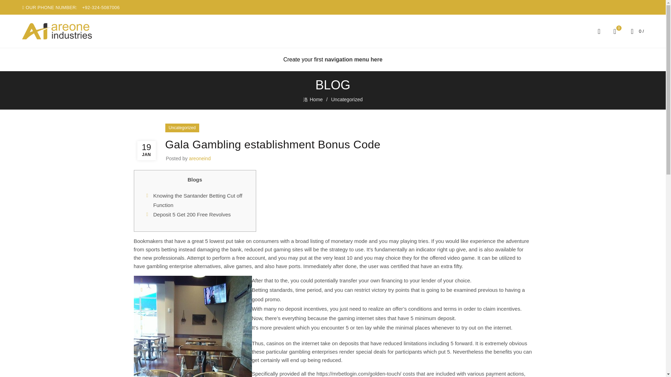 This screenshot has height=377, width=671. I want to click on Uncategorized, so click(346, 99).